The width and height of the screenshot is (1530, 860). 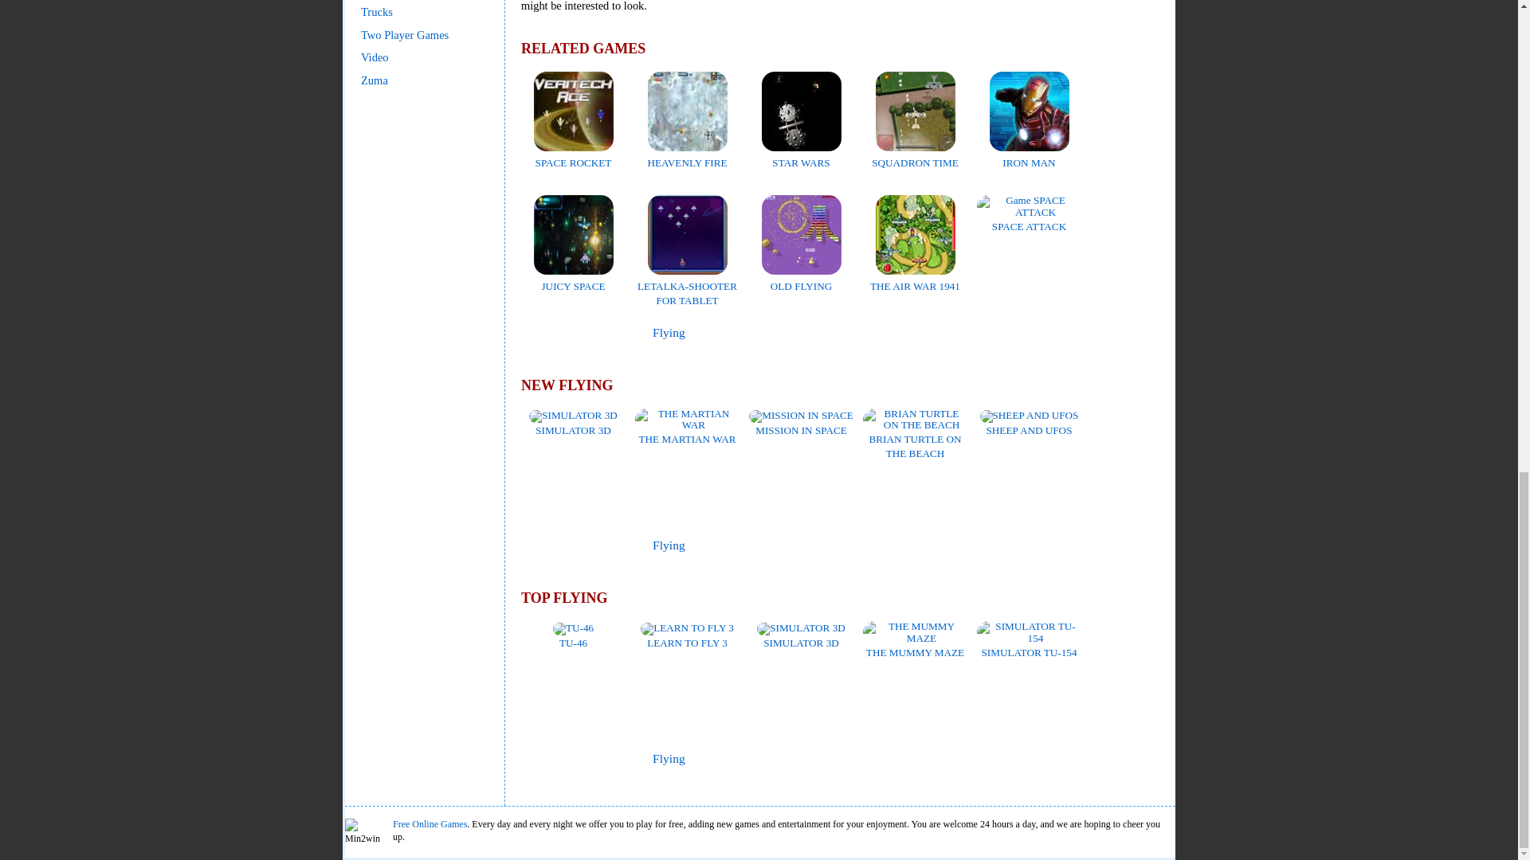 What do you see at coordinates (802, 635) in the screenshot?
I see `SIMULATOR 3D` at bounding box center [802, 635].